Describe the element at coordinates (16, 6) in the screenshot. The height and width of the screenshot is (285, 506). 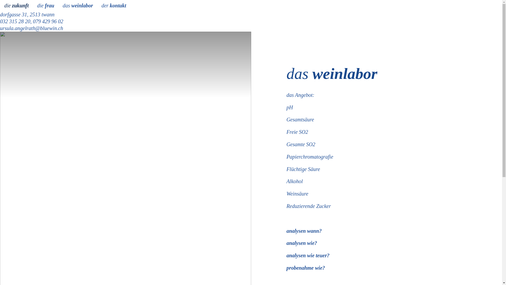
I see `die zukunft` at that location.